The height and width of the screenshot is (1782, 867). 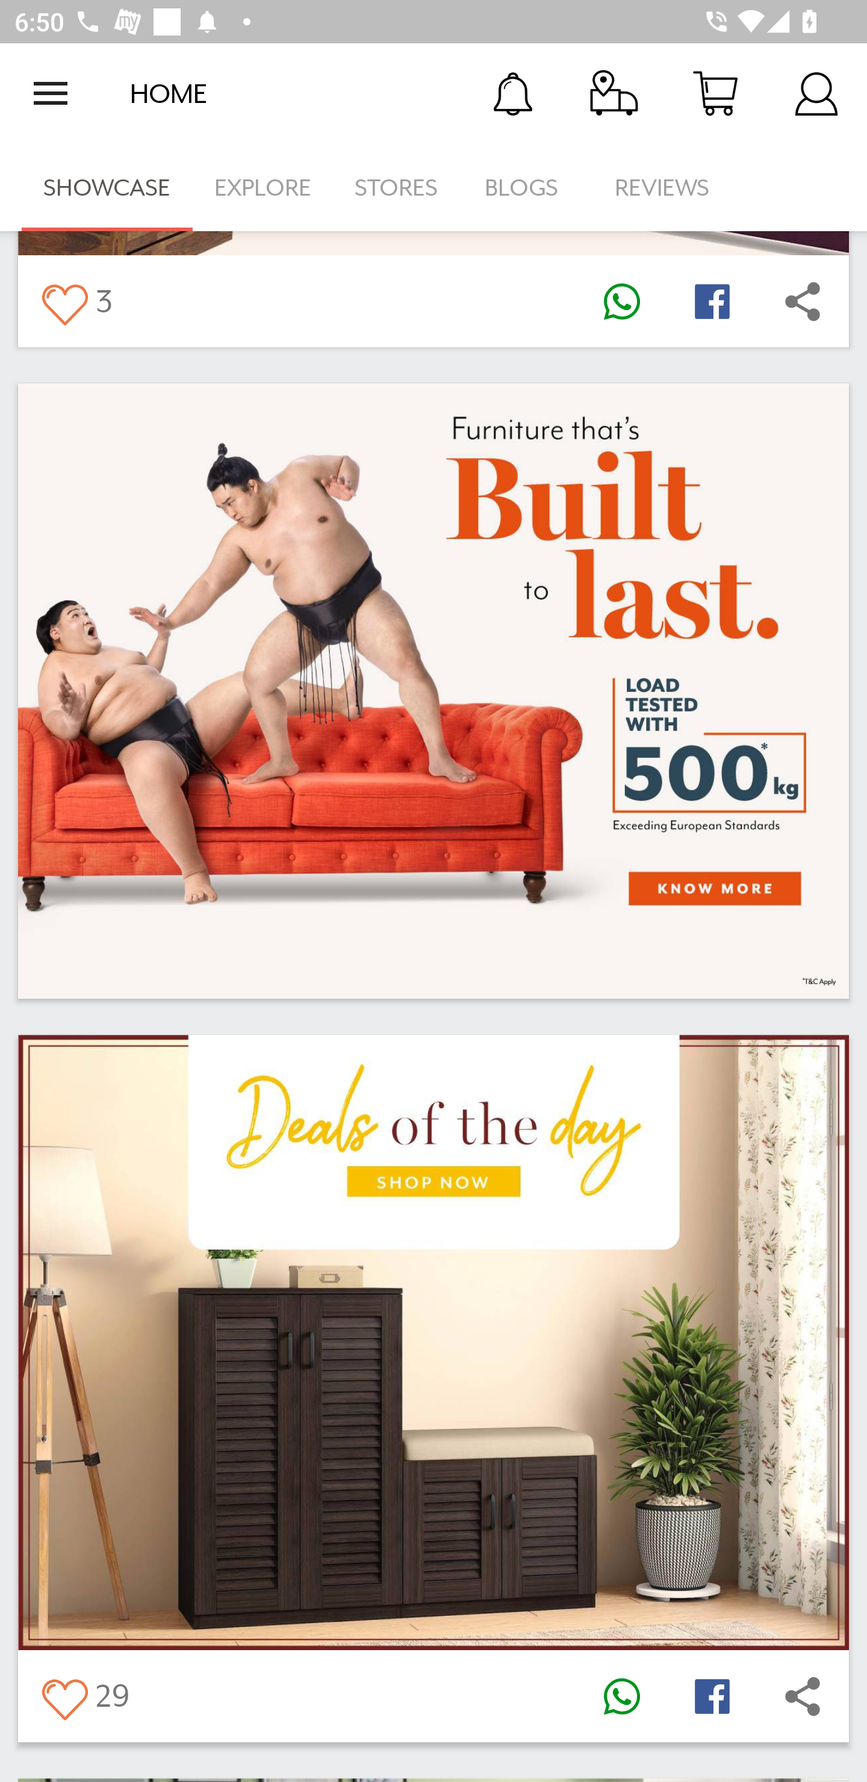 I want to click on , so click(x=712, y=1697).